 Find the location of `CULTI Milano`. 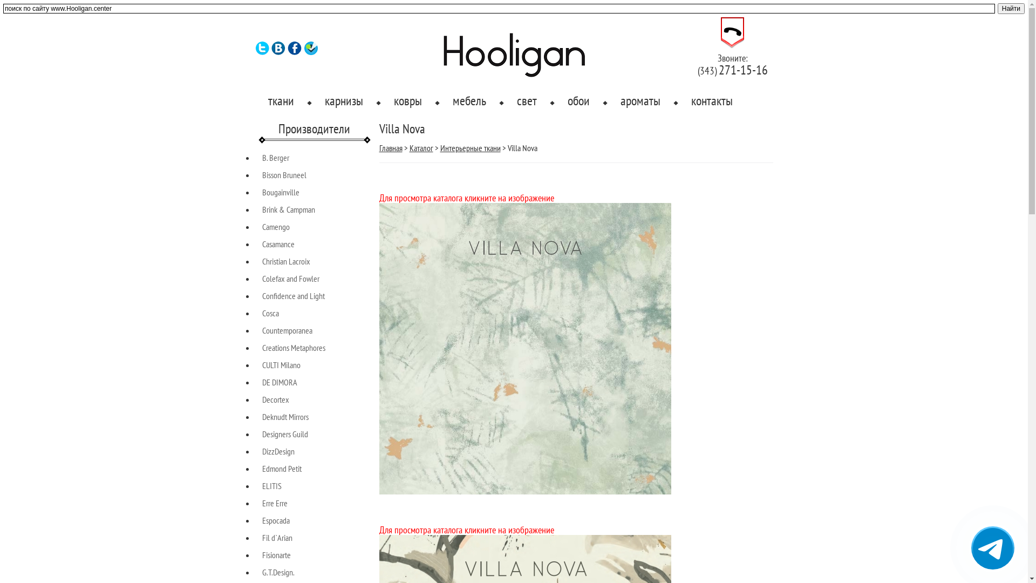

CULTI Milano is located at coordinates (282, 365).